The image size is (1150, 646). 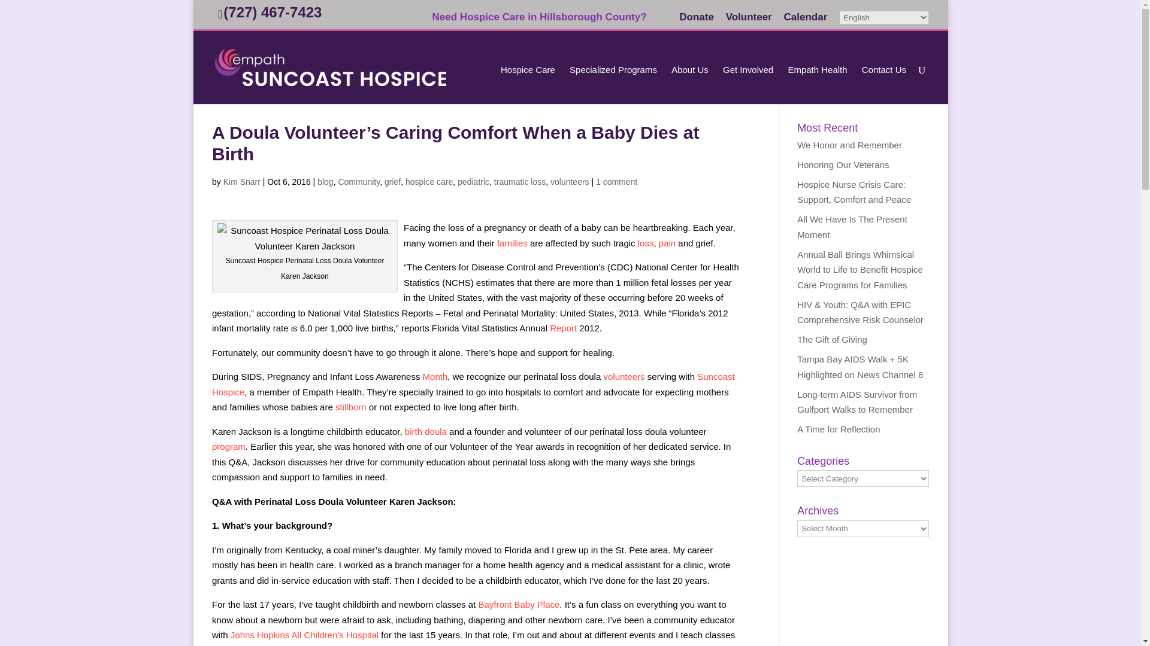 I want to click on Volunteer, so click(x=749, y=20).